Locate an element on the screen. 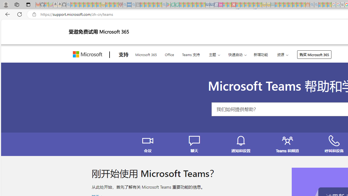  NCL Adult Asthma Inhaler Choice Guideline - Sleeping is located at coordinates (129, 5).